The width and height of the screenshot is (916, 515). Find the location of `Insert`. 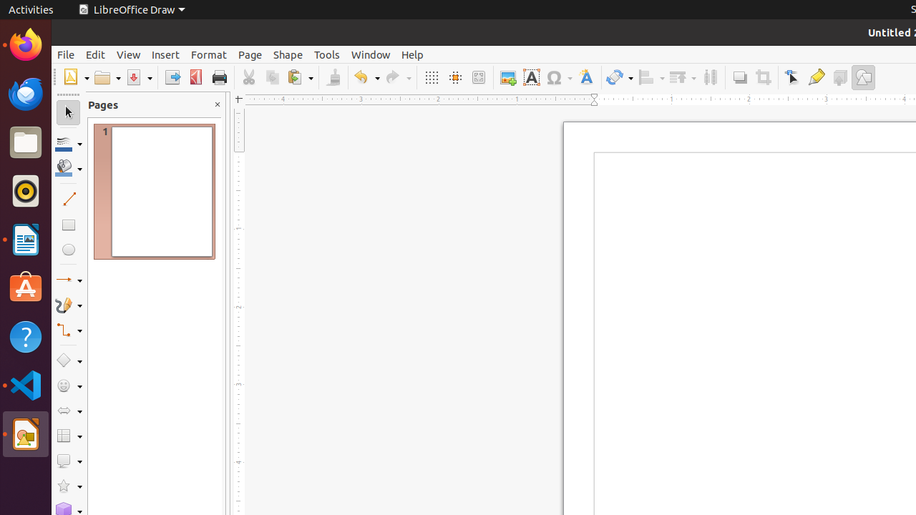

Insert is located at coordinates (166, 54).